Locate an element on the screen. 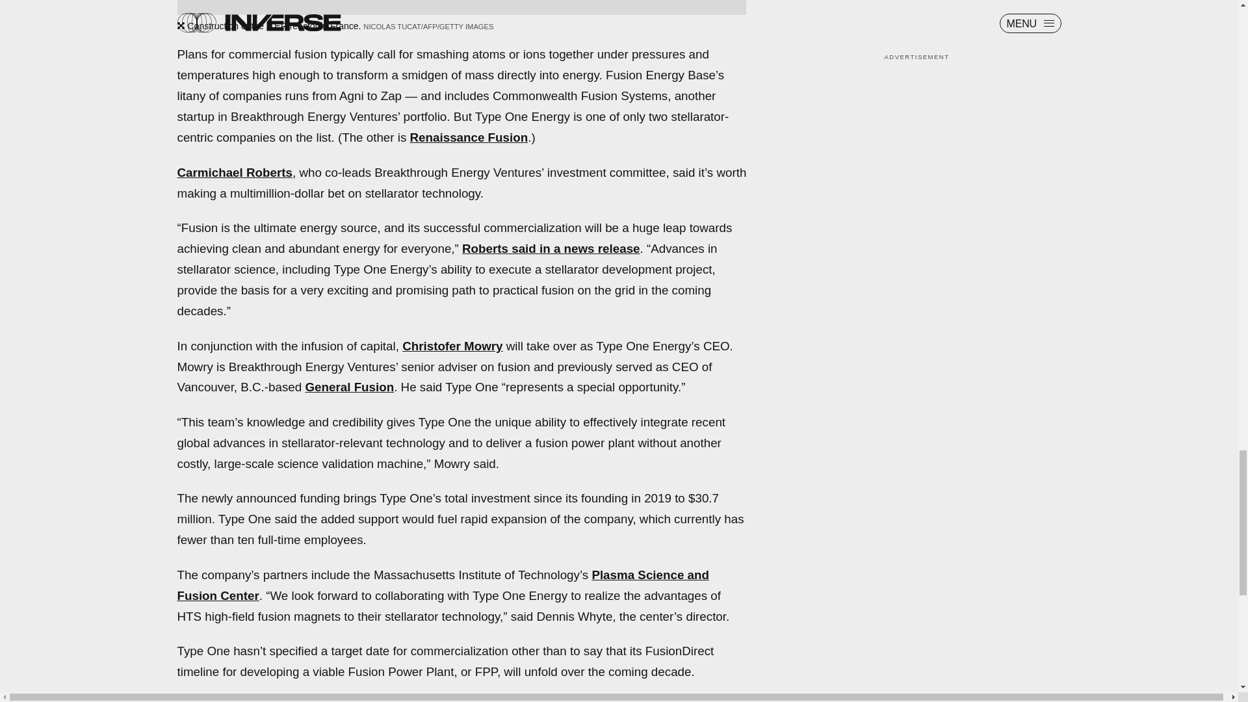 This screenshot has width=1248, height=702. Christofer Mowry is located at coordinates (452, 346).